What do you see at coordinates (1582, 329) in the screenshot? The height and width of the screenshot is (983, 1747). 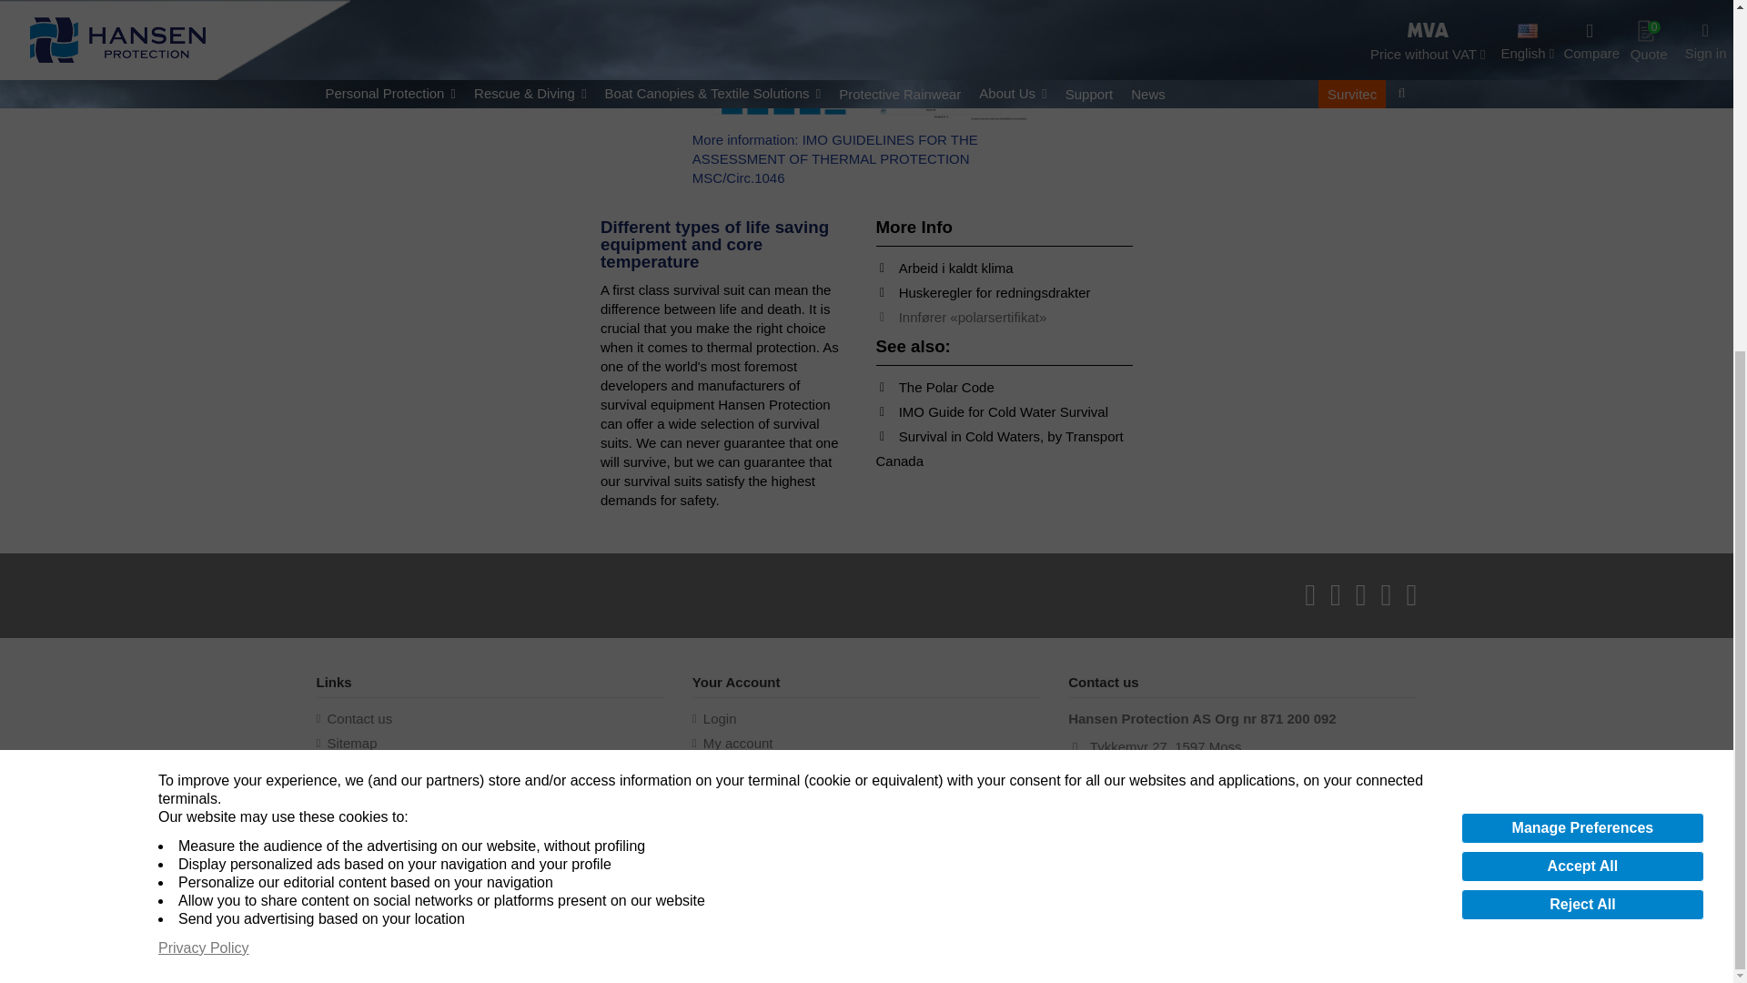 I see `Accept All` at bounding box center [1582, 329].